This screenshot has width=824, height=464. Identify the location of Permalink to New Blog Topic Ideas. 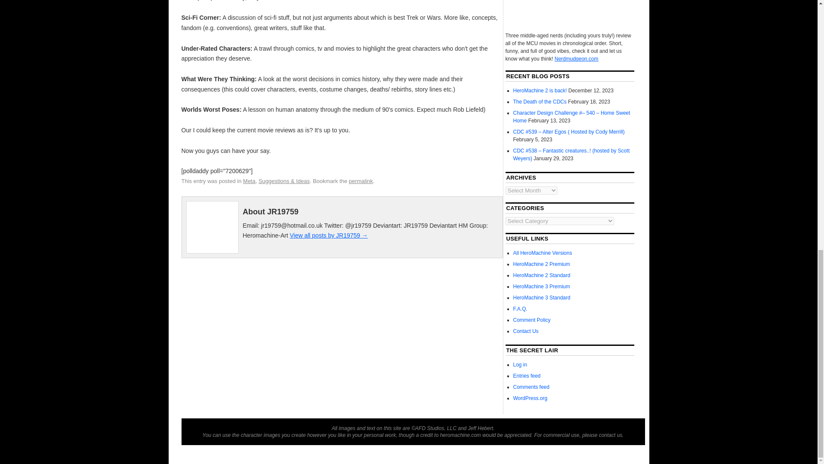
(360, 180).